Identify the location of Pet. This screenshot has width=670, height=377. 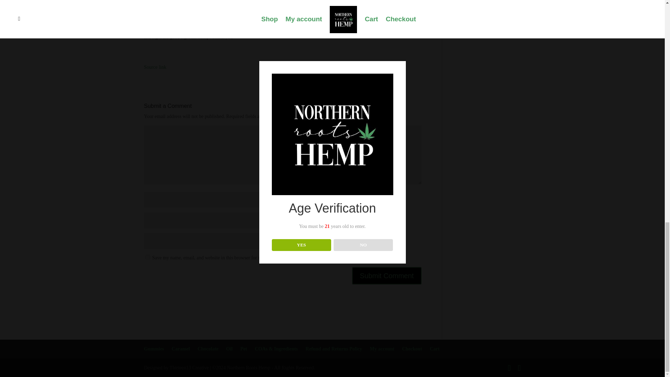
(244, 349).